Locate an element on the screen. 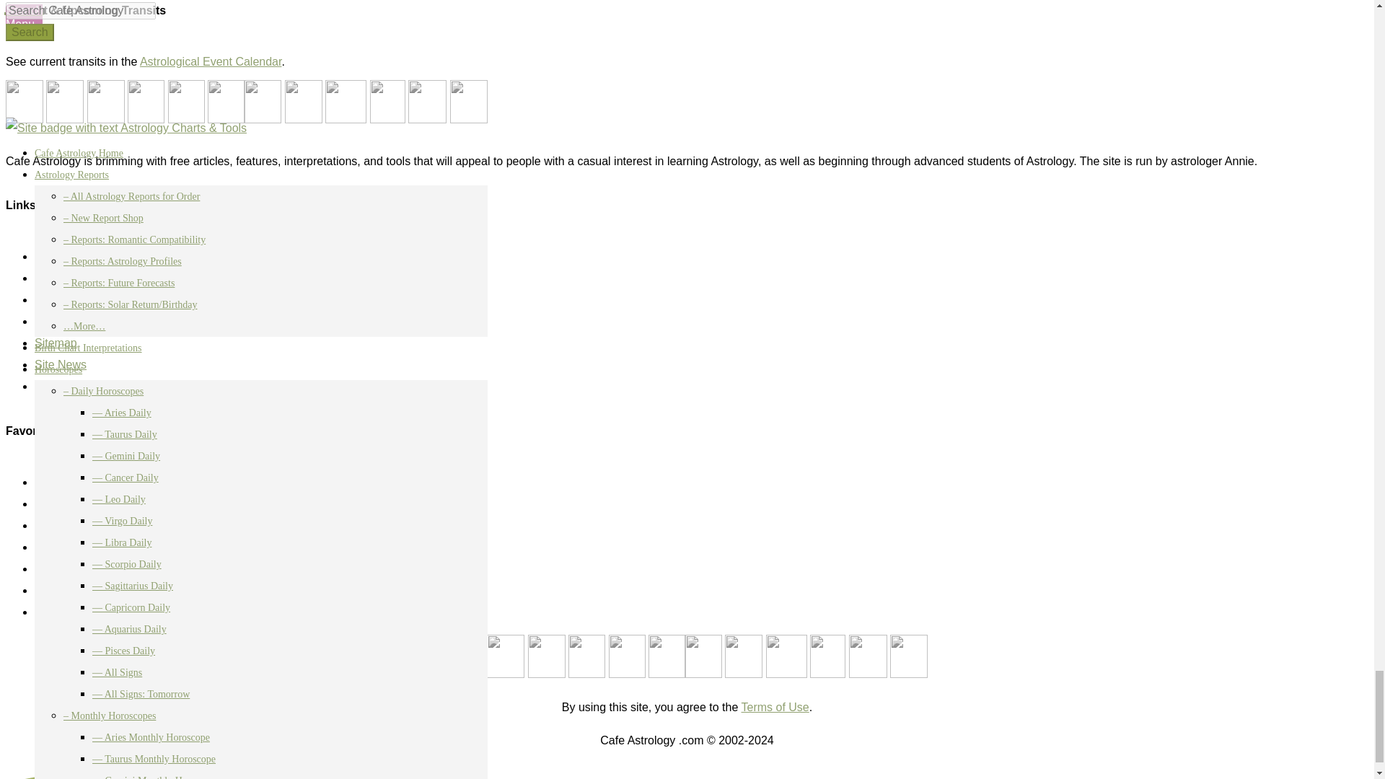 The height and width of the screenshot is (779, 1385). Taurus is located at coordinates (506, 656).